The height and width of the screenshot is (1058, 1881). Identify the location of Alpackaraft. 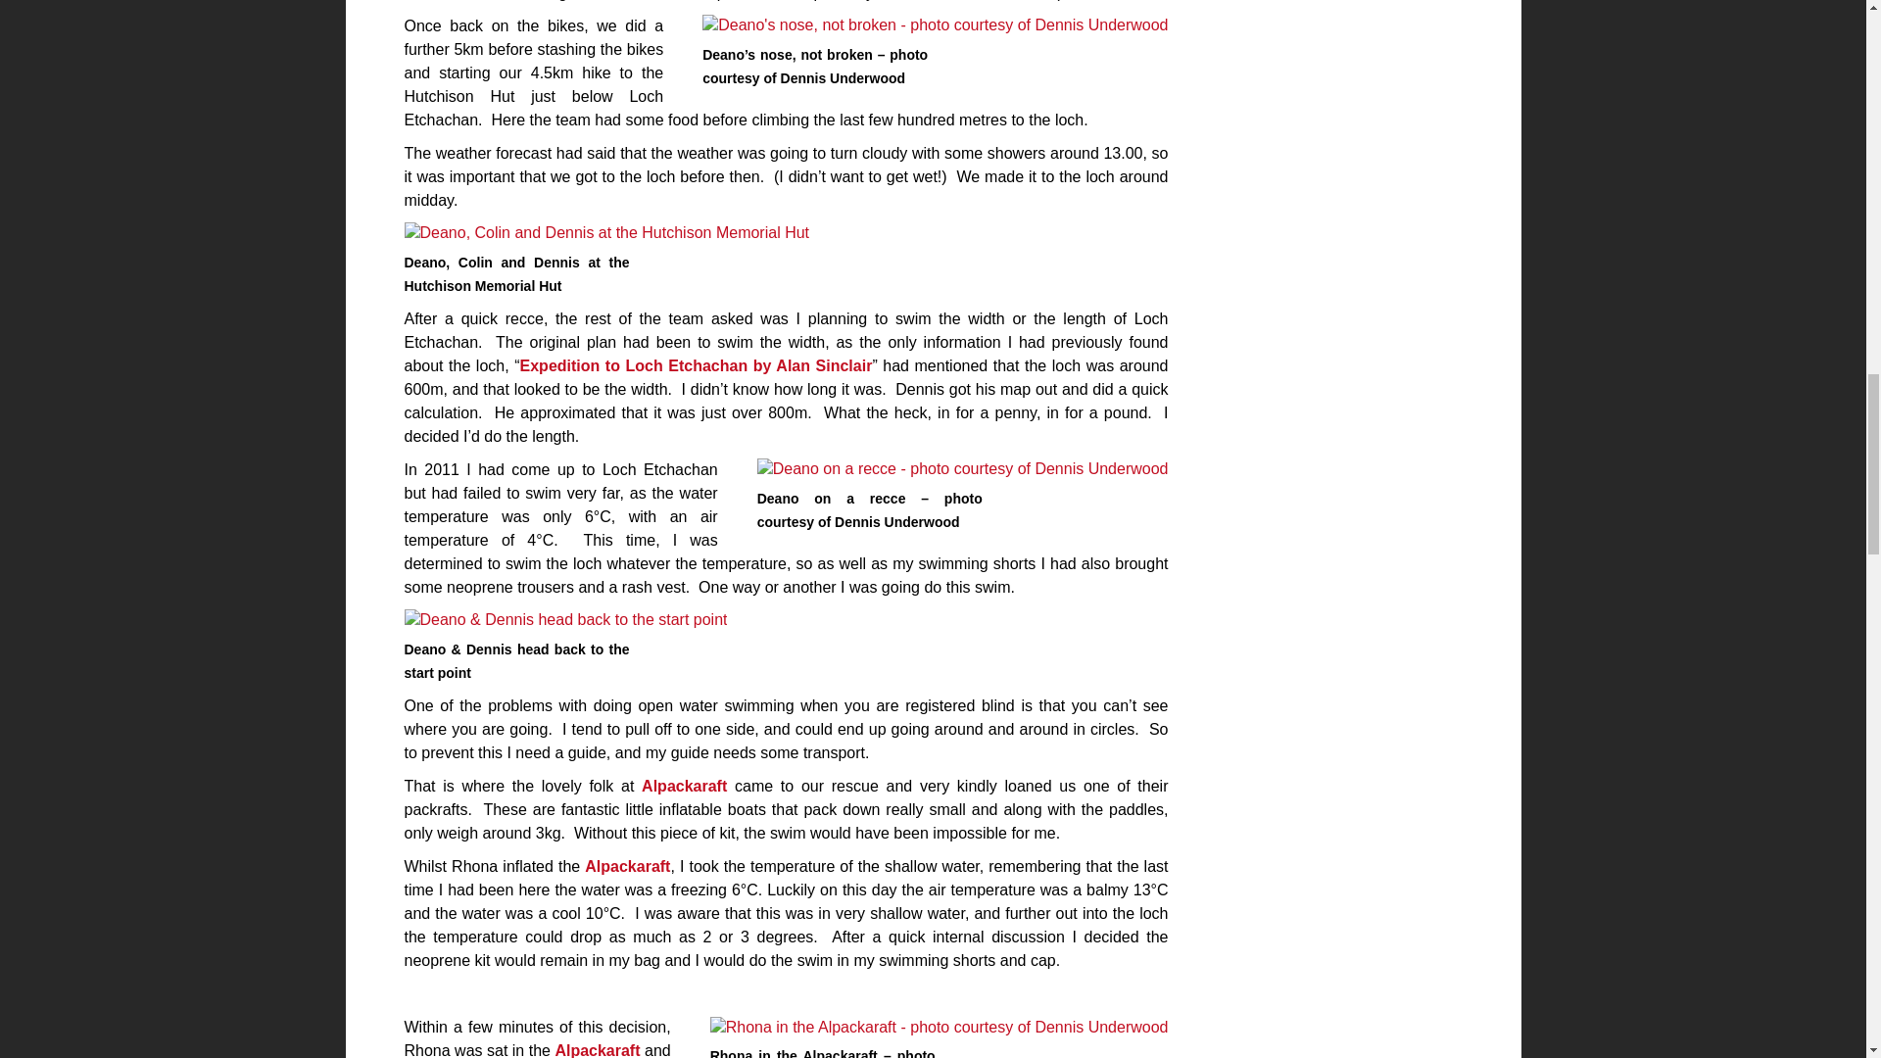
(627, 866).